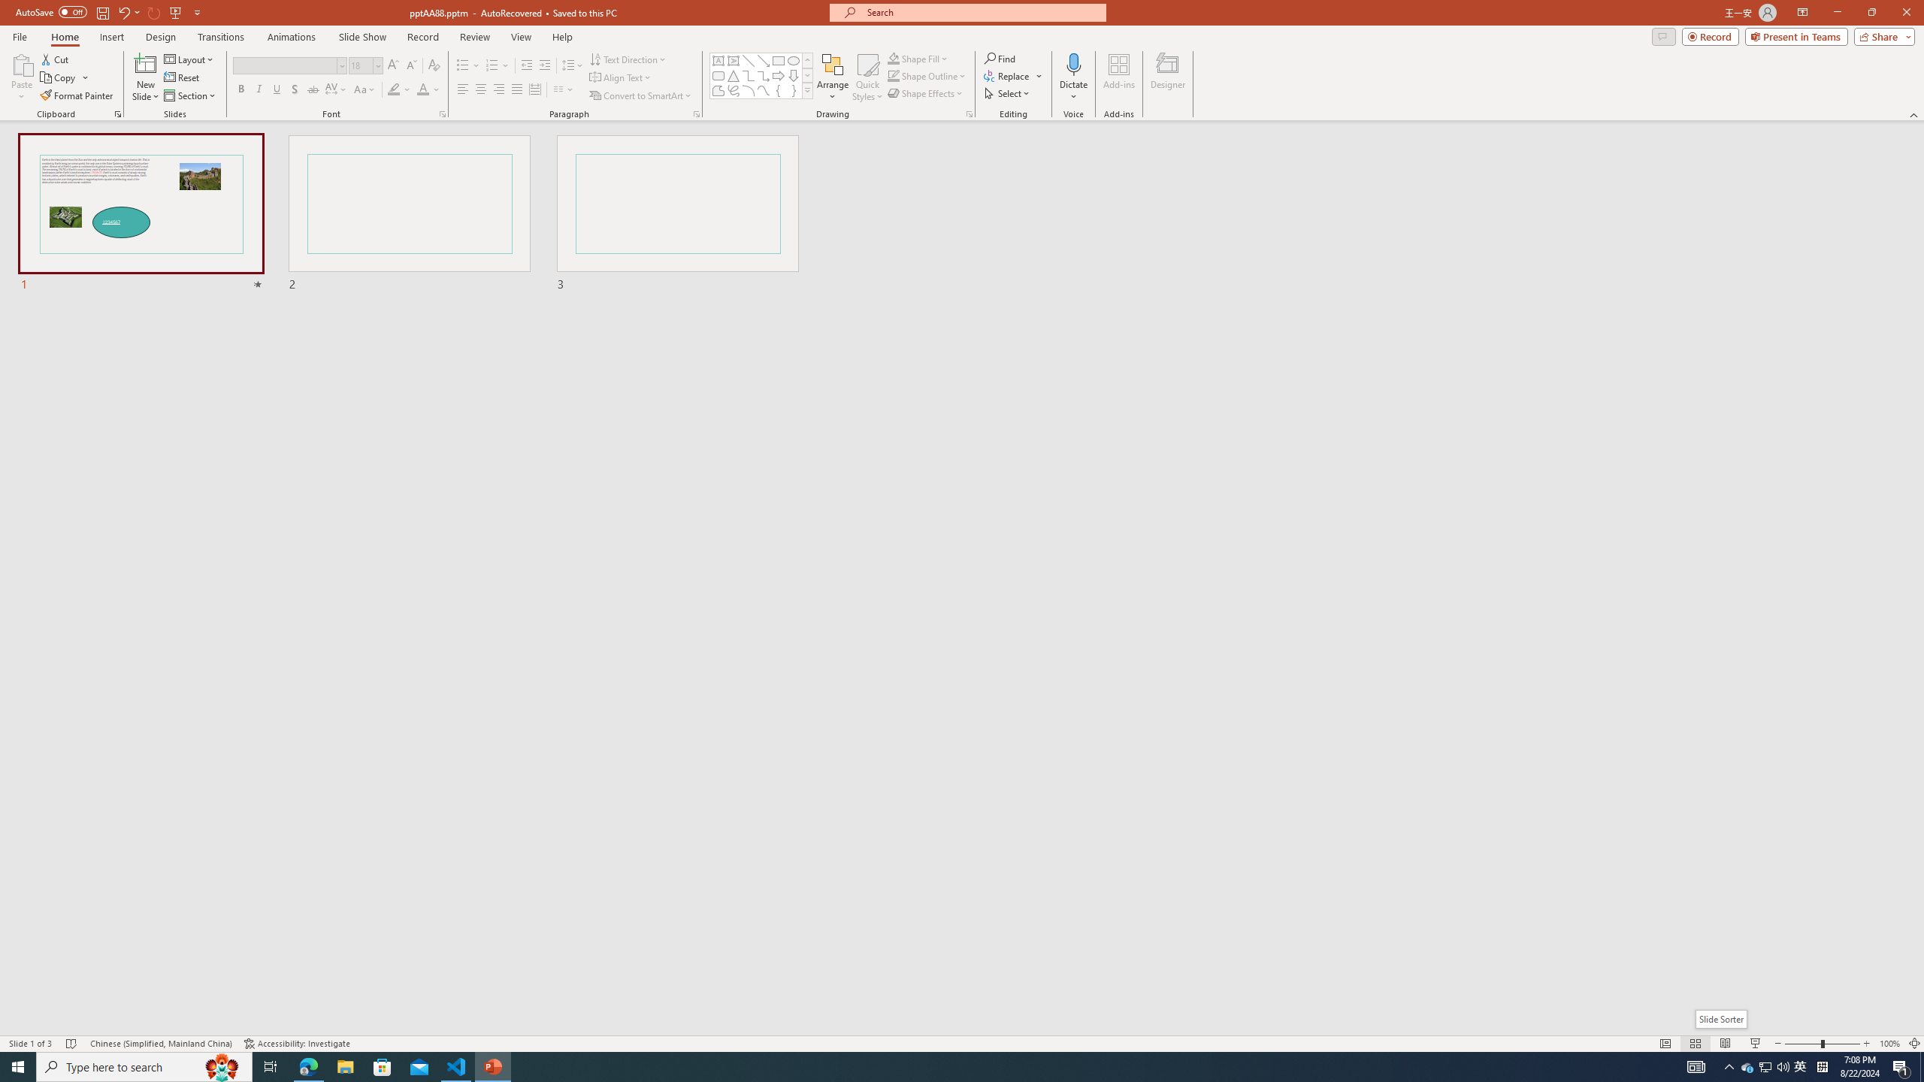 This screenshot has height=1082, width=1924. I want to click on Review, so click(475, 37).